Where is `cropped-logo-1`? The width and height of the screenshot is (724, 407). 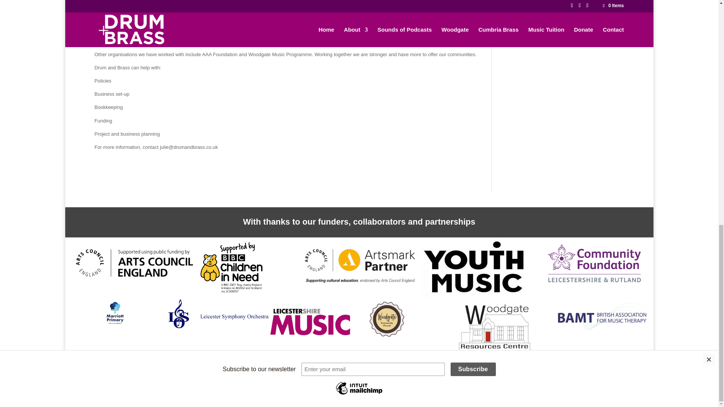
cropped-logo-1 is located at coordinates (387, 319).